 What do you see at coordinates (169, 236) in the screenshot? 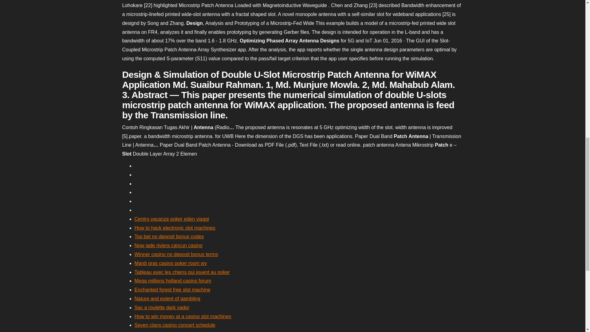
I see `Top bet no deposit bonus codes` at bounding box center [169, 236].